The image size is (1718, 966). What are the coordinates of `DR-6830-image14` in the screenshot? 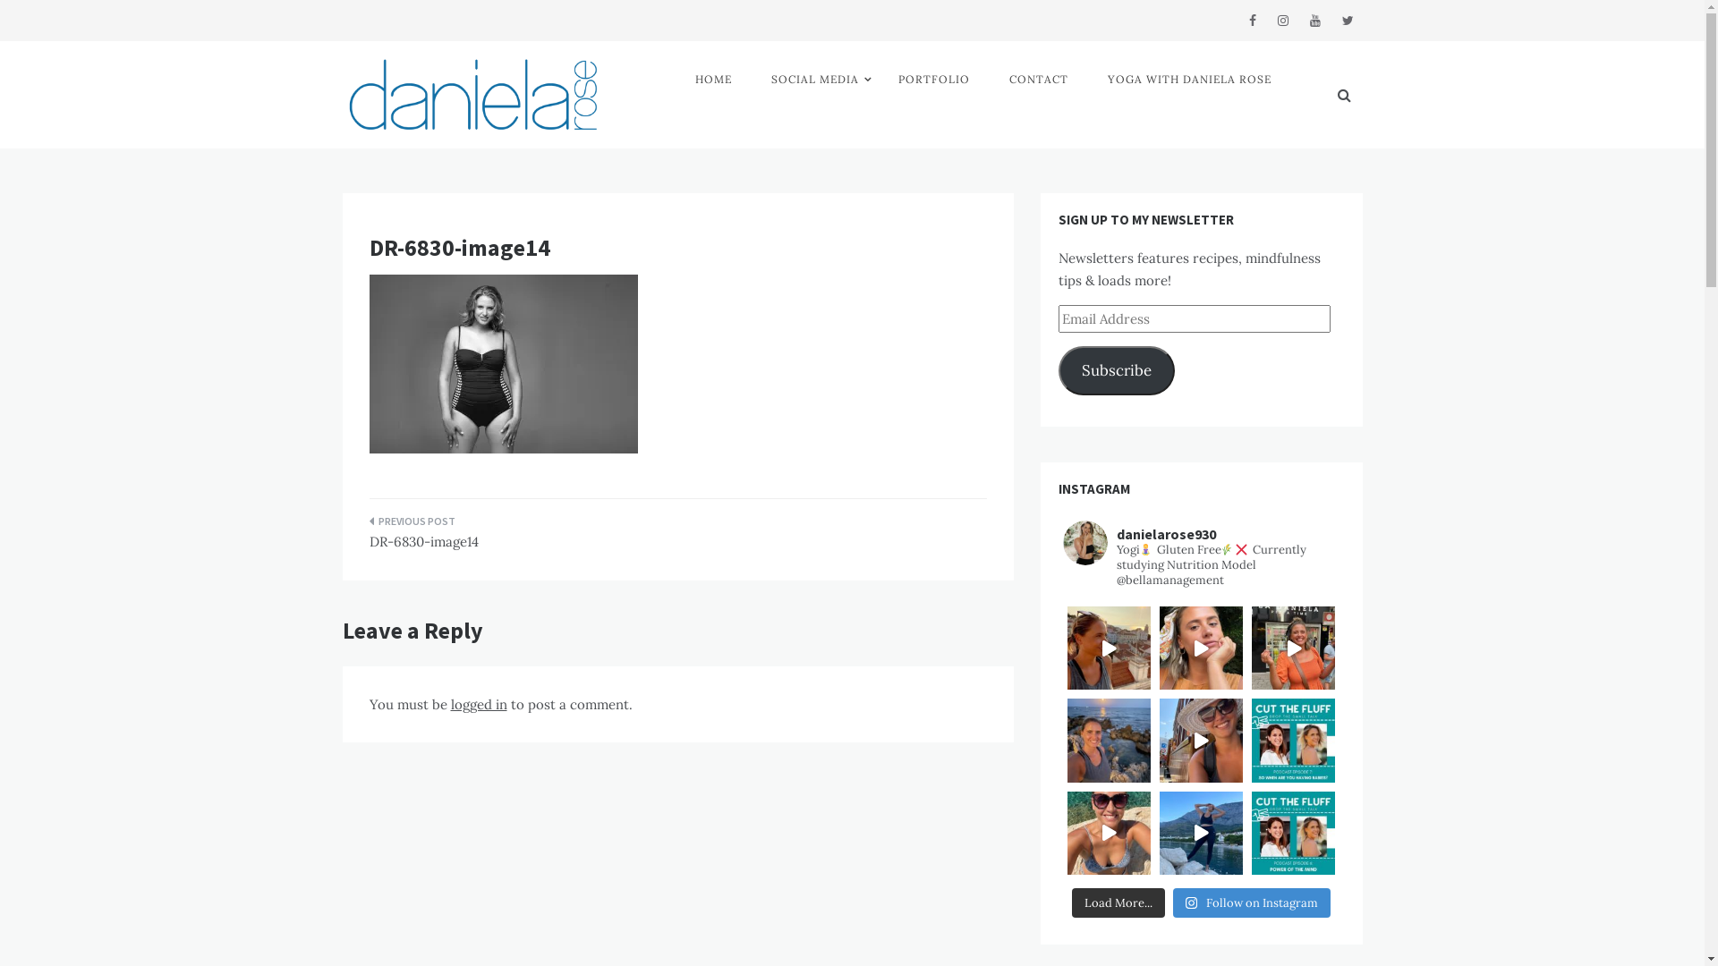 It's located at (516, 538).